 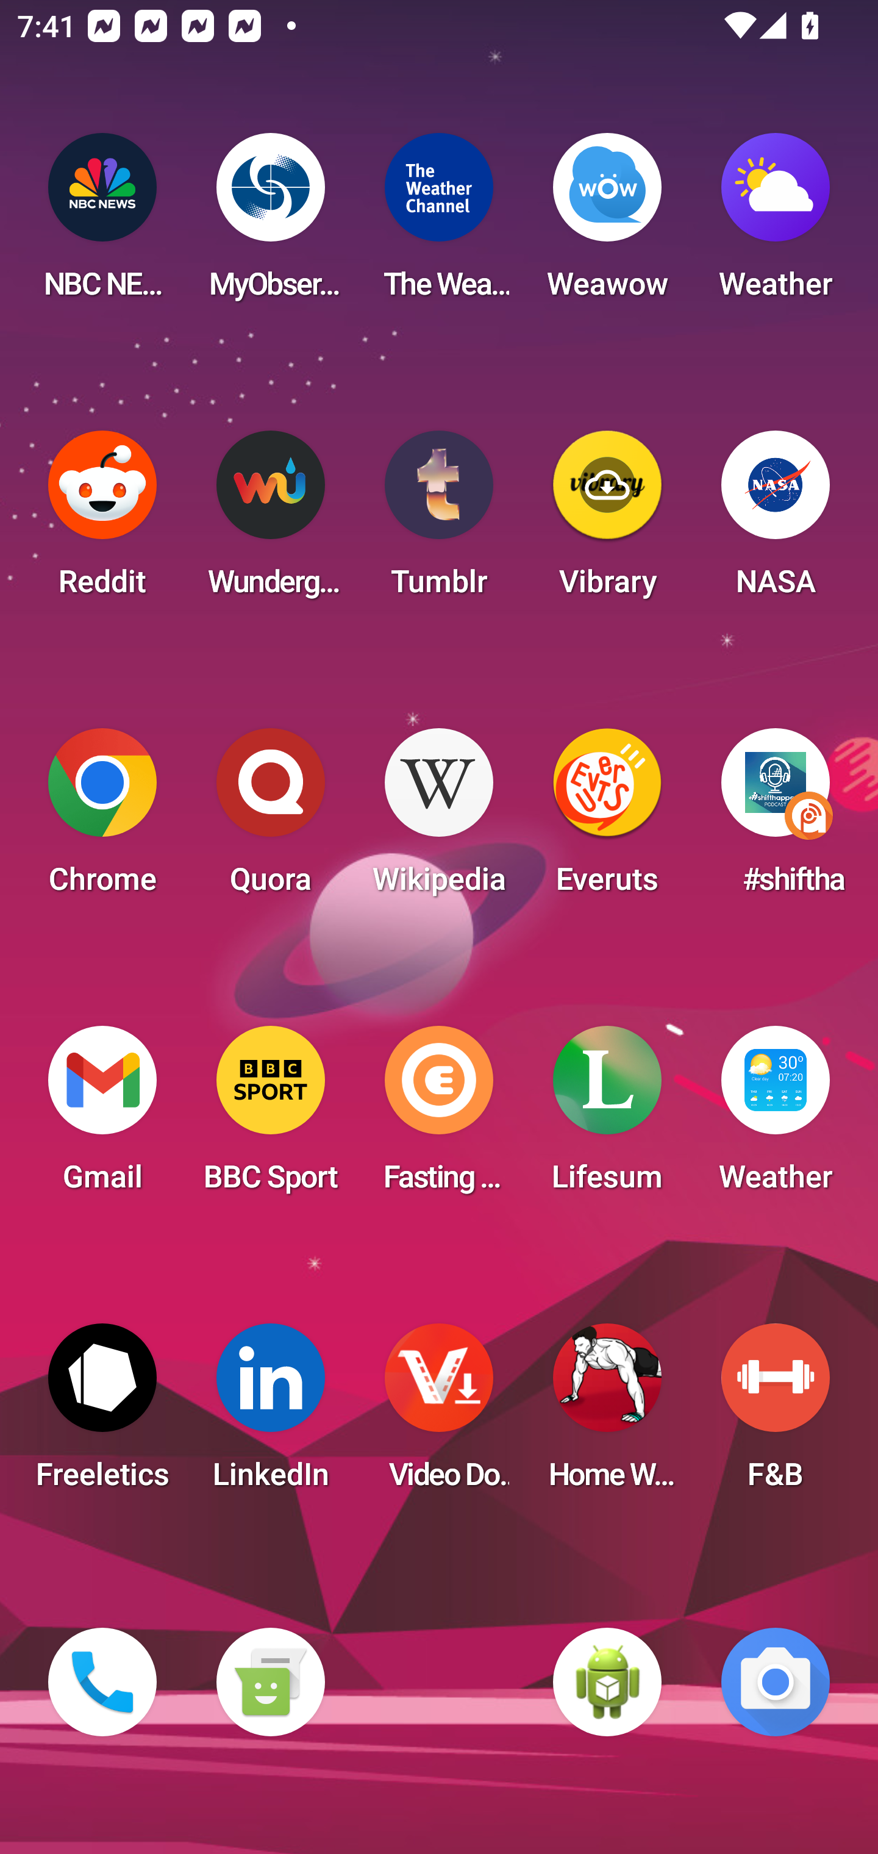 What do you see at coordinates (102, 1682) in the screenshot?
I see `Phone` at bounding box center [102, 1682].